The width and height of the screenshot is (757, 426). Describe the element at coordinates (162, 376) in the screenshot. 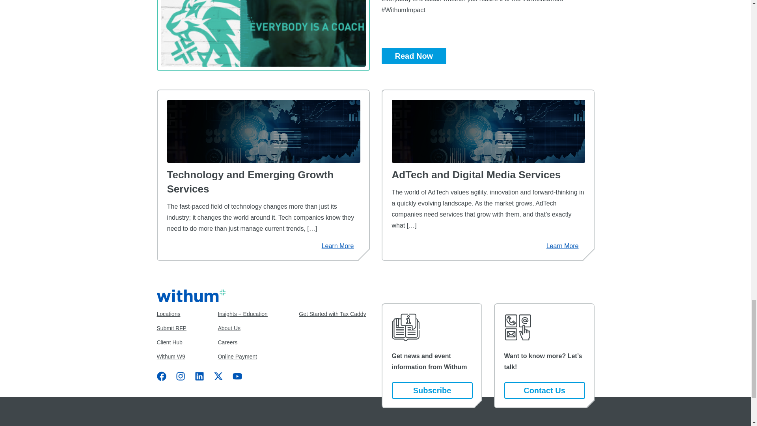

I see `facebook` at that location.